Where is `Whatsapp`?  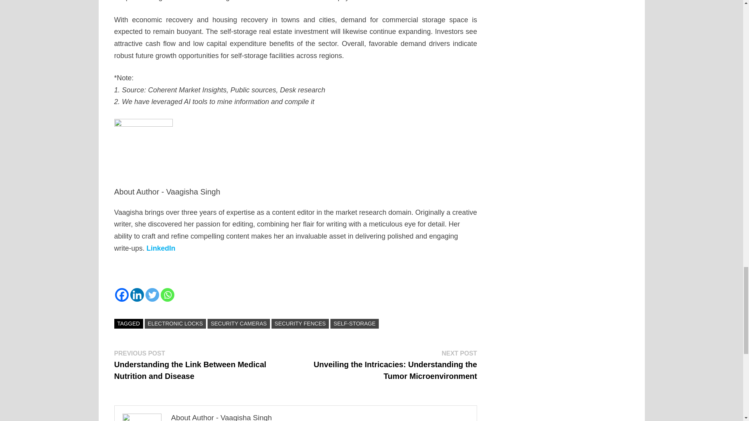
Whatsapp is located at coordinates (168, 295).